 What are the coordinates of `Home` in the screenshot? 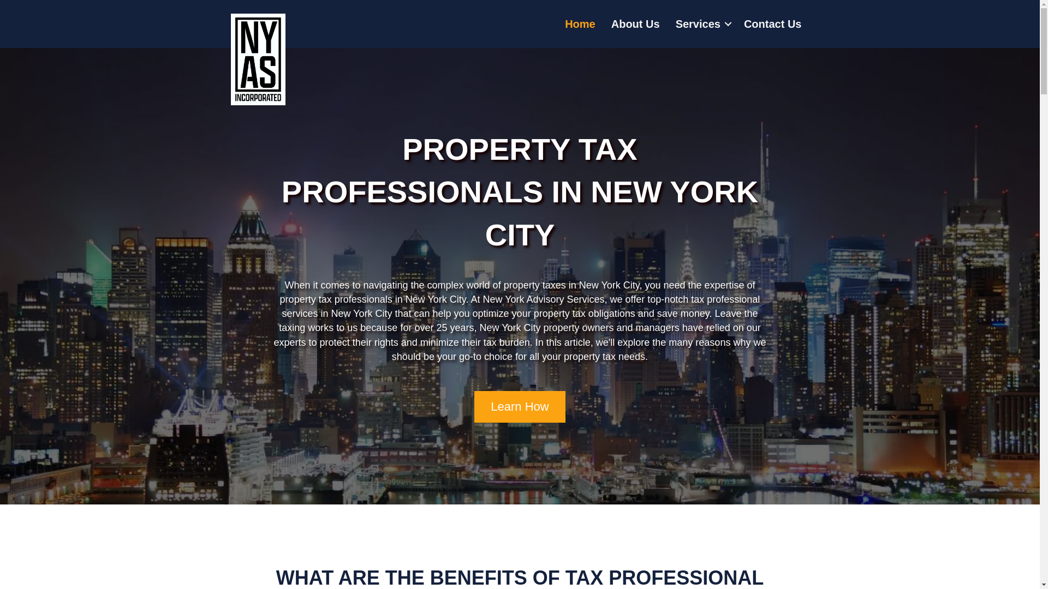 It's located at (580, 24).